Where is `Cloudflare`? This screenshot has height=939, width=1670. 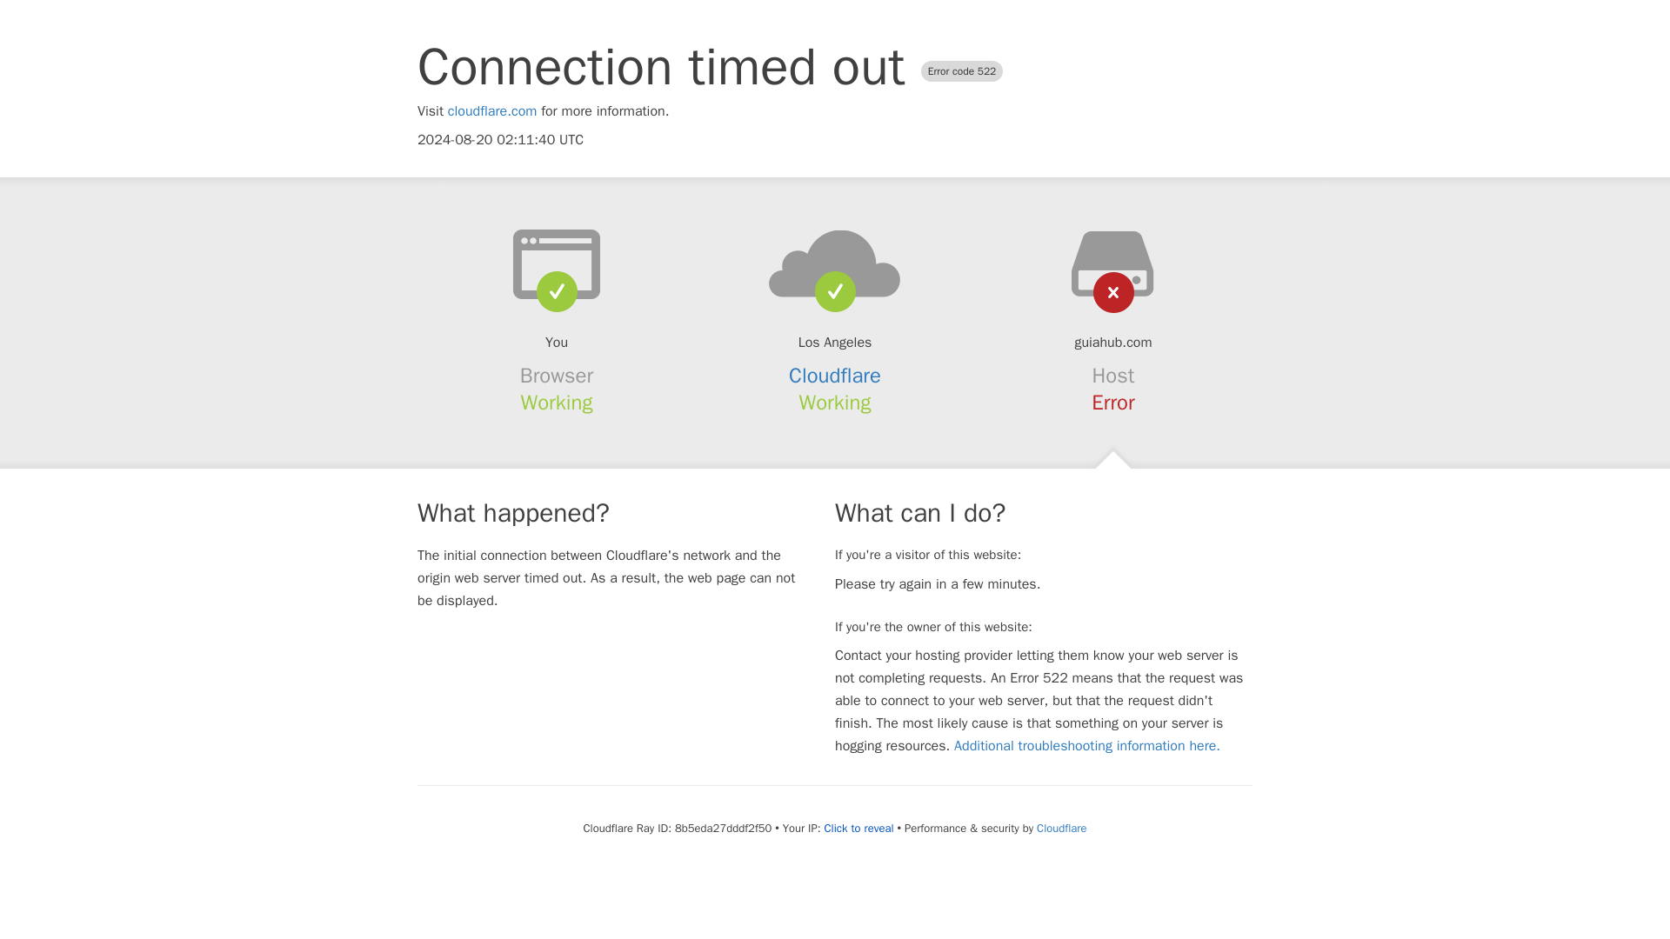
Cloudflare is located at coordinates (835, 376).